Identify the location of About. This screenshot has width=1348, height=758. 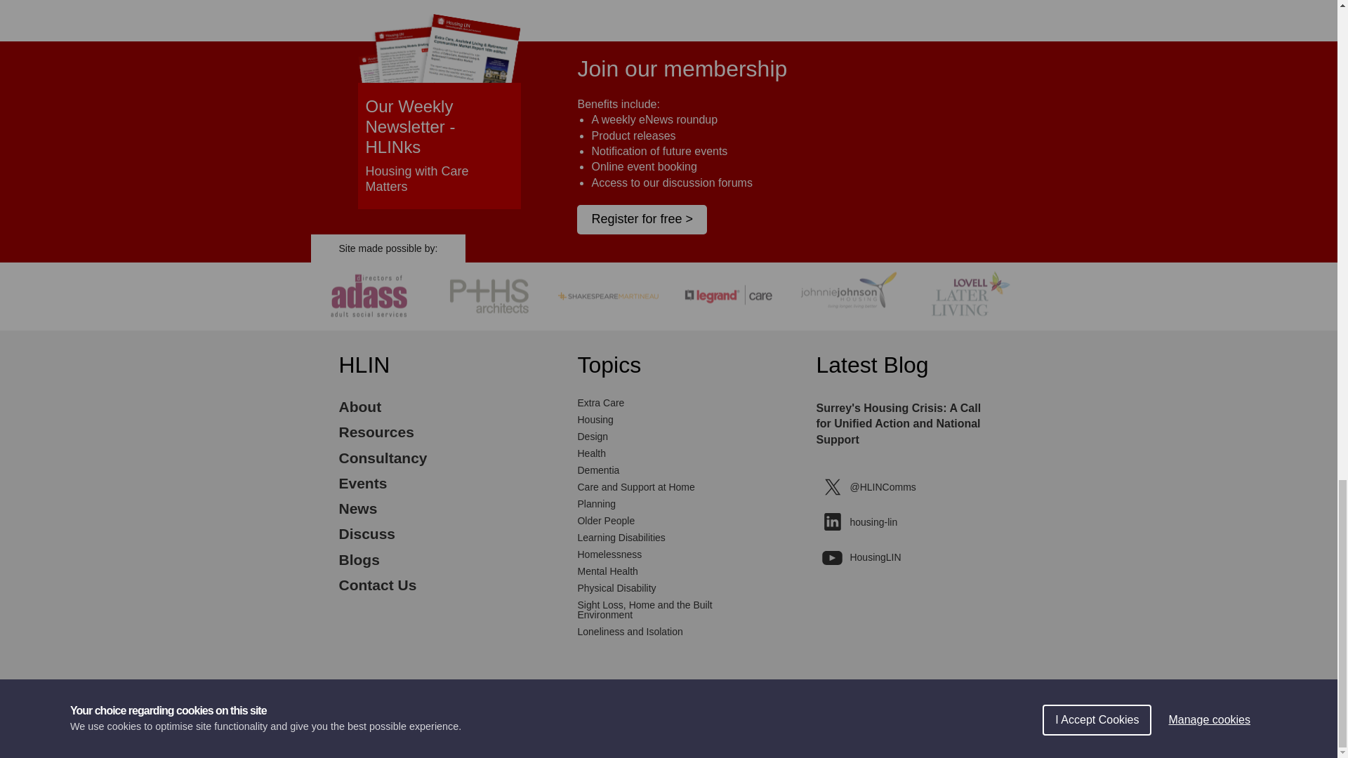
(359, 406).